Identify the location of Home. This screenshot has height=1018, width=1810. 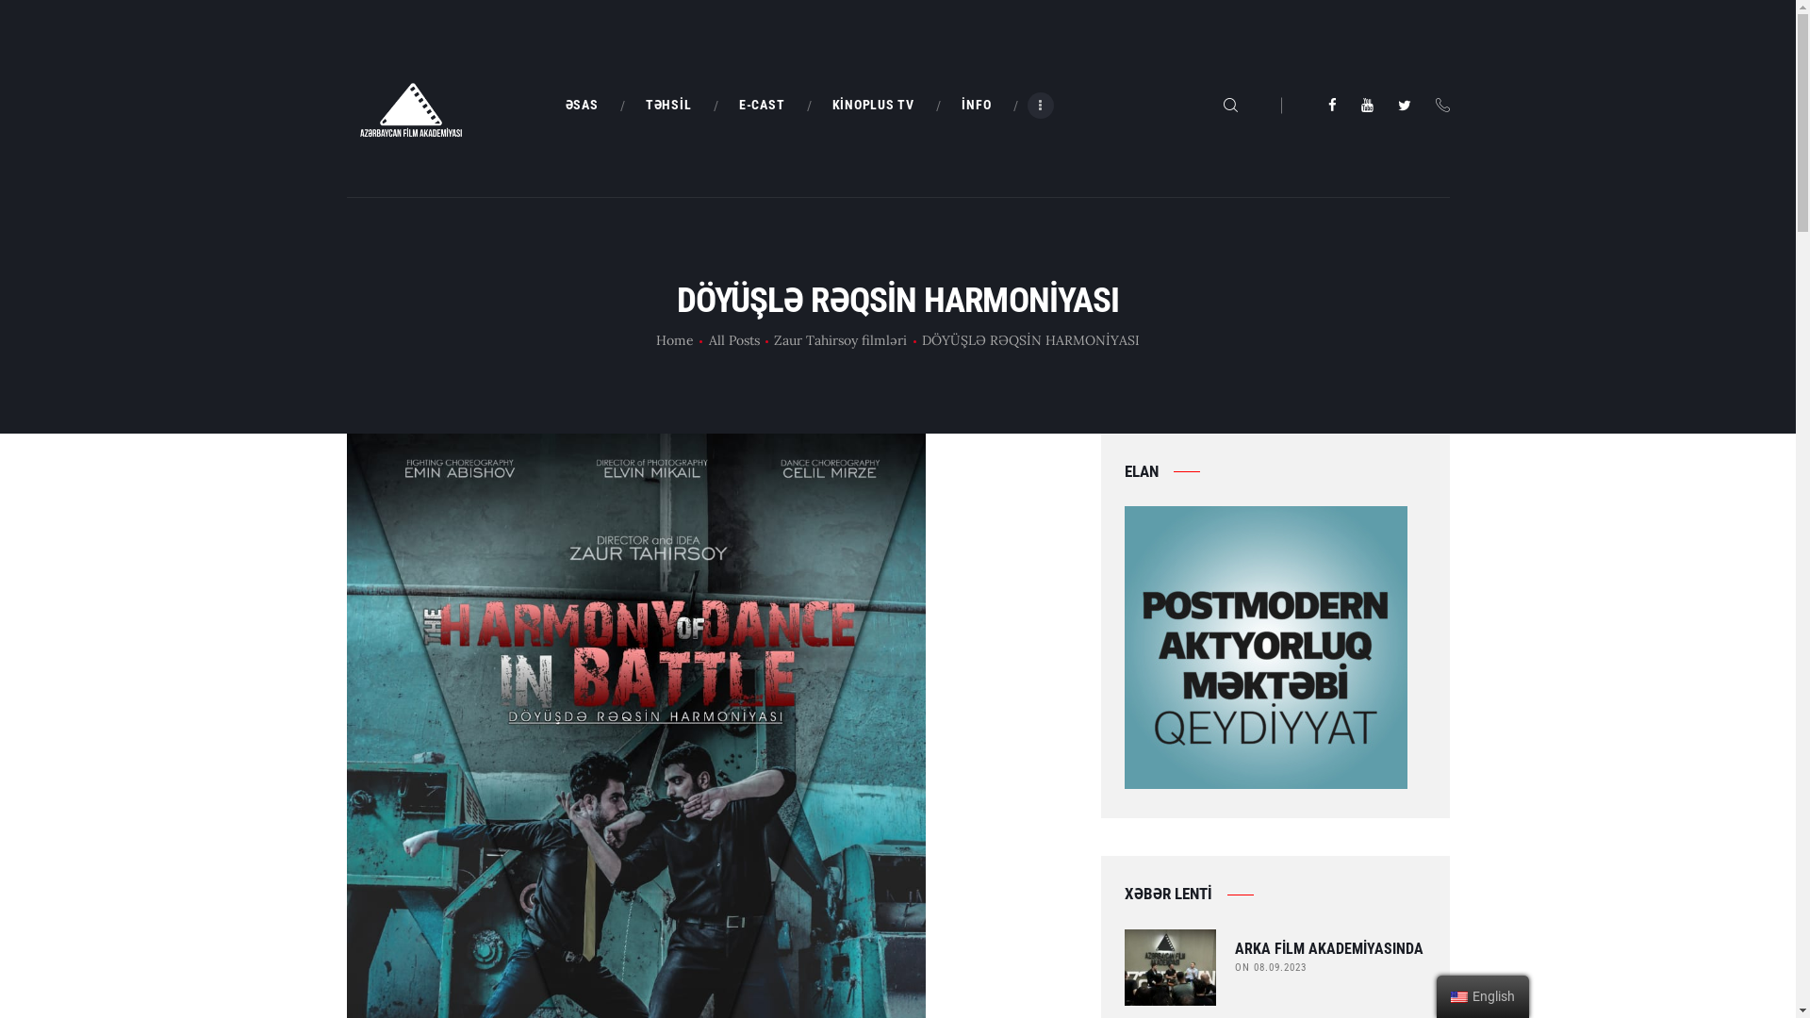
(675, 340).